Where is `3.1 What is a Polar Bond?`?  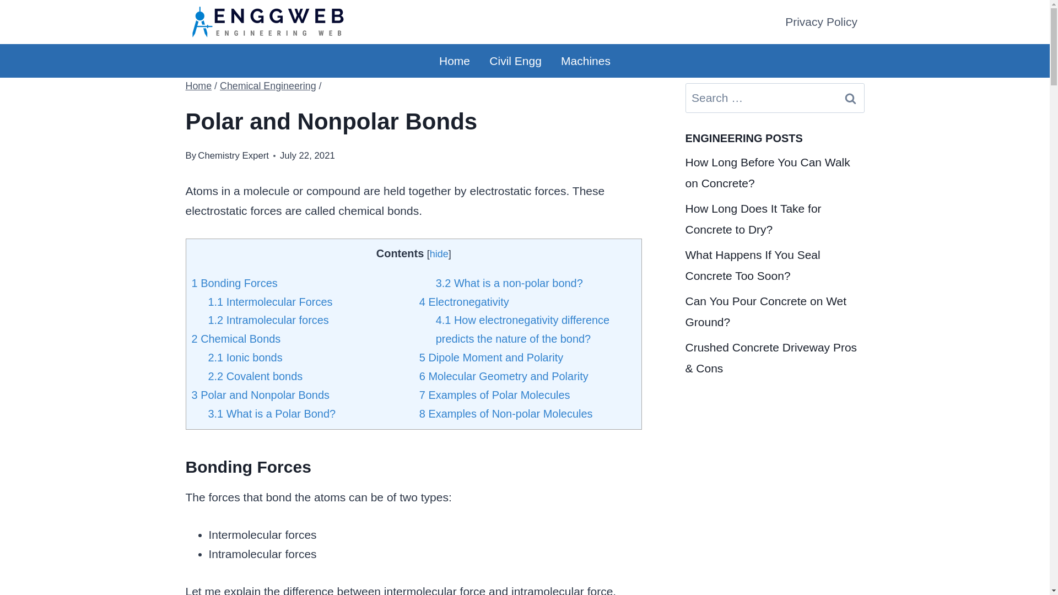 3.1 What is a Polar Bond? is located at coordinates (271, 413).